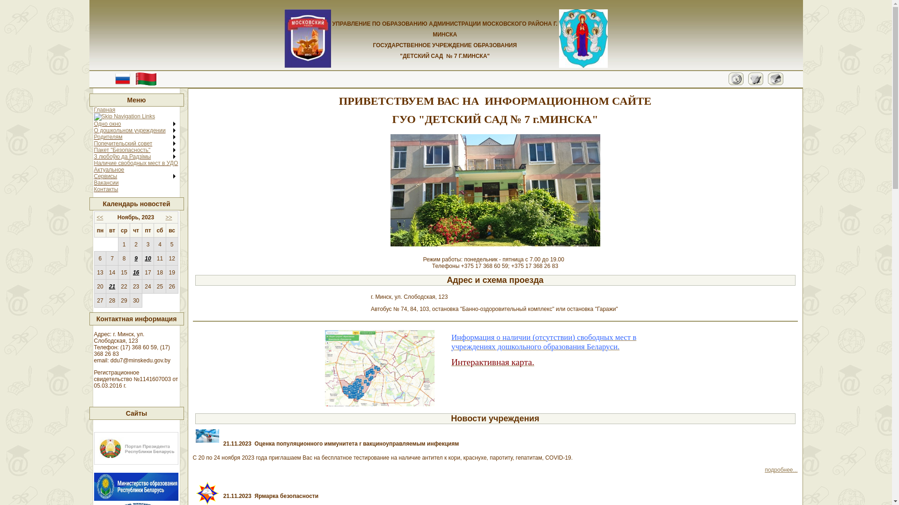 The height and width of the screenshot is (505, 899). I want to click on >>, so click(170, 217).